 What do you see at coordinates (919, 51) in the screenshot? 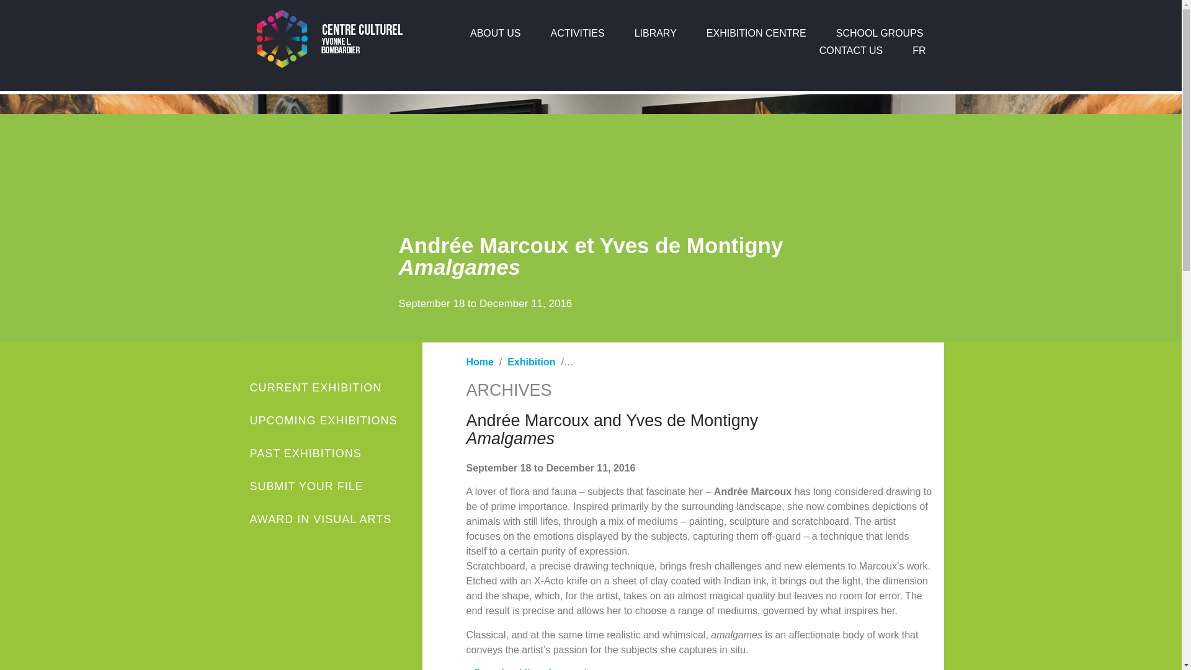
I see `FR` at bounding box center [919, 51].